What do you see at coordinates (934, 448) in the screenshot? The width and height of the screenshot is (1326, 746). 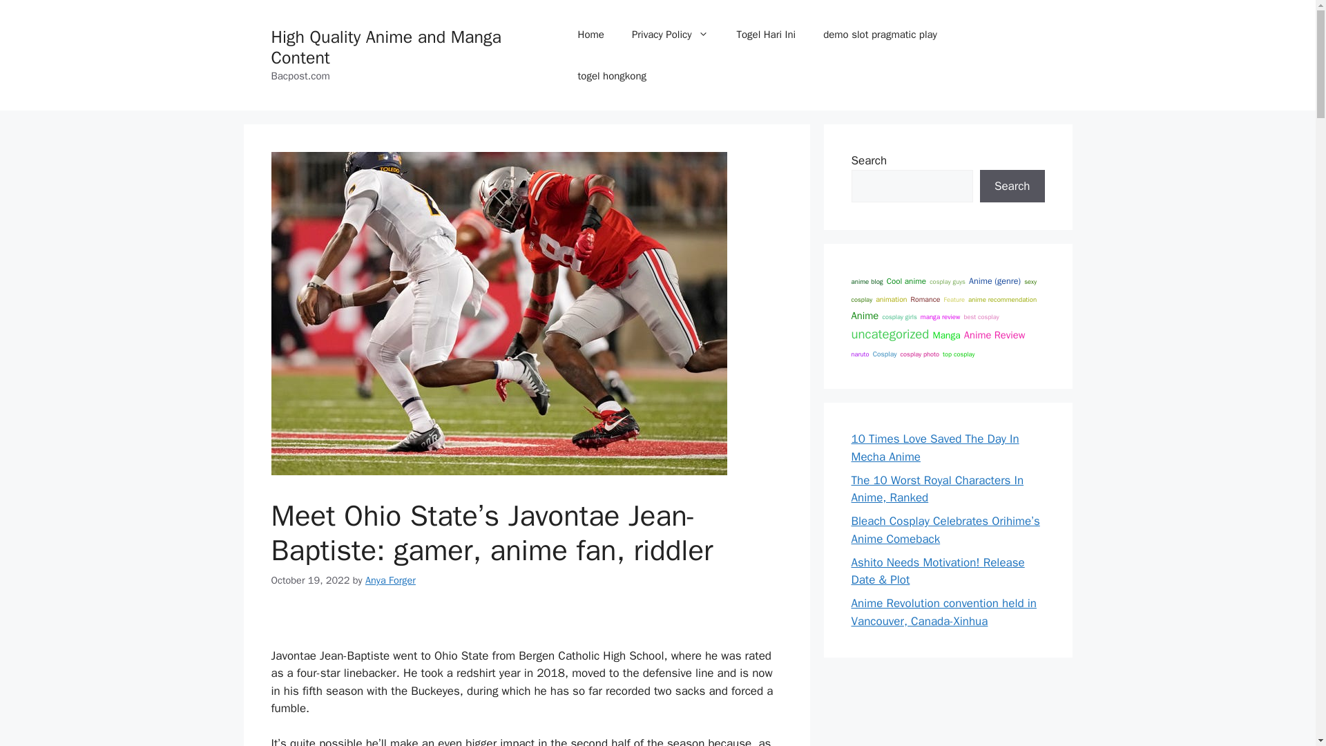 I see `10 Times Love Saved The Day In Mecha Anime` at bounding box center [934, 448].